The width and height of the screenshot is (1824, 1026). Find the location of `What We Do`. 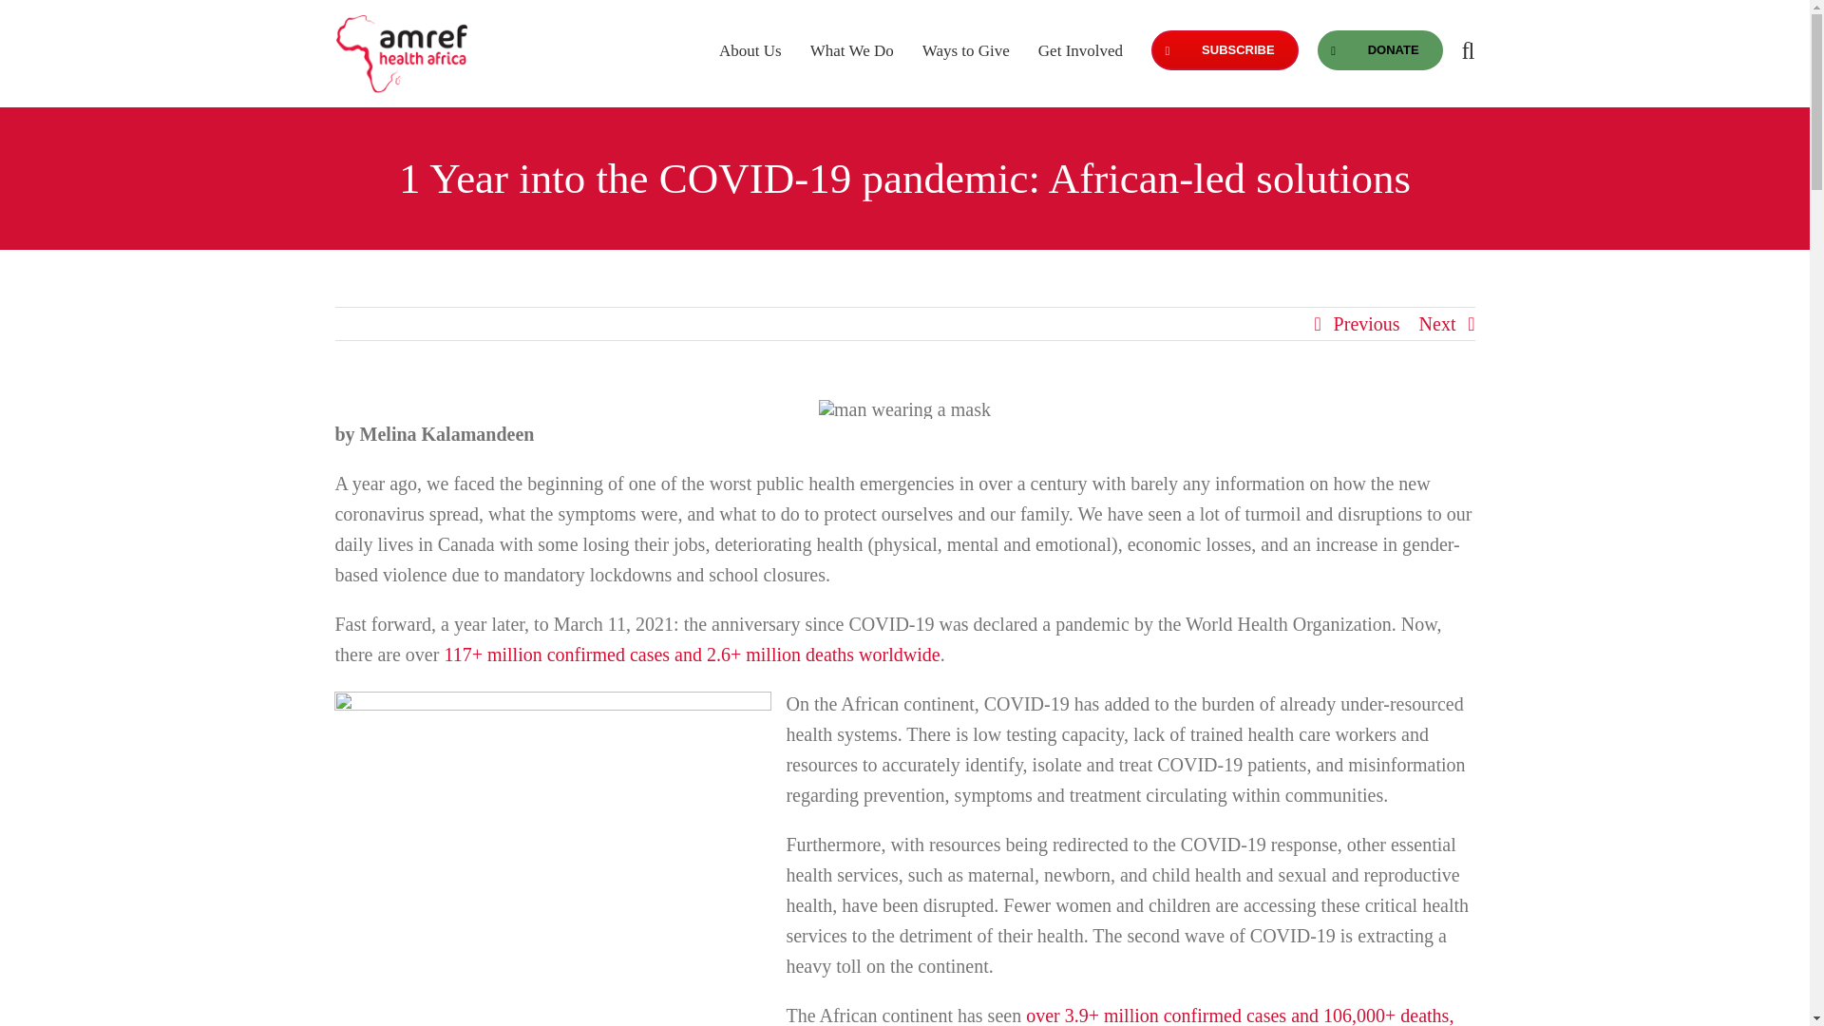

What We Do is located at coordinates (851, 49).